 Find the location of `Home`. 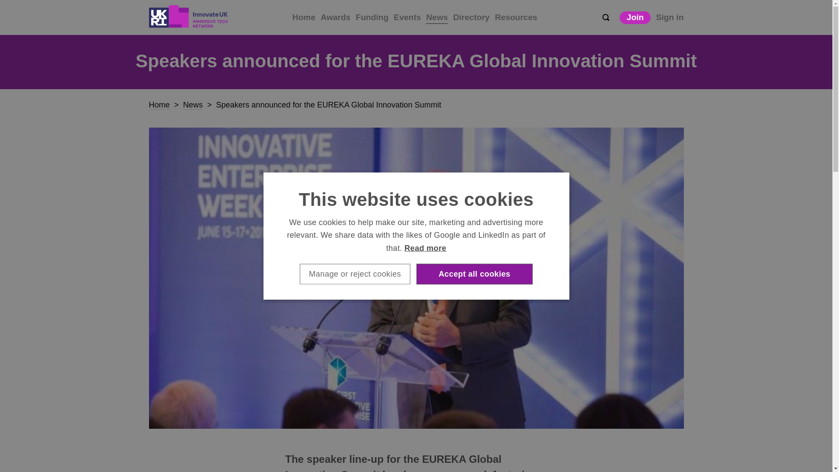

Home is located at coordinates (303, 17).